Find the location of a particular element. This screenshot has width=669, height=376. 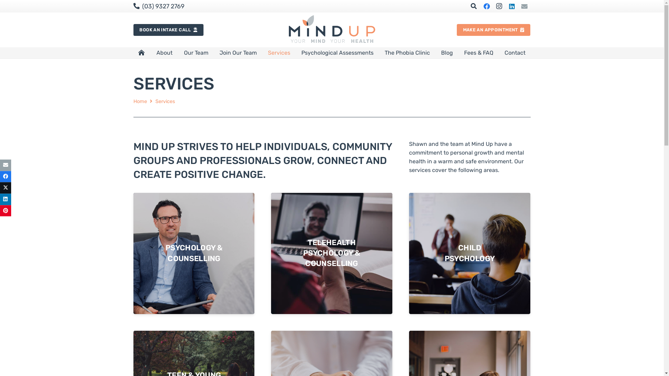

Pin this is located at coordinates (6, 211).